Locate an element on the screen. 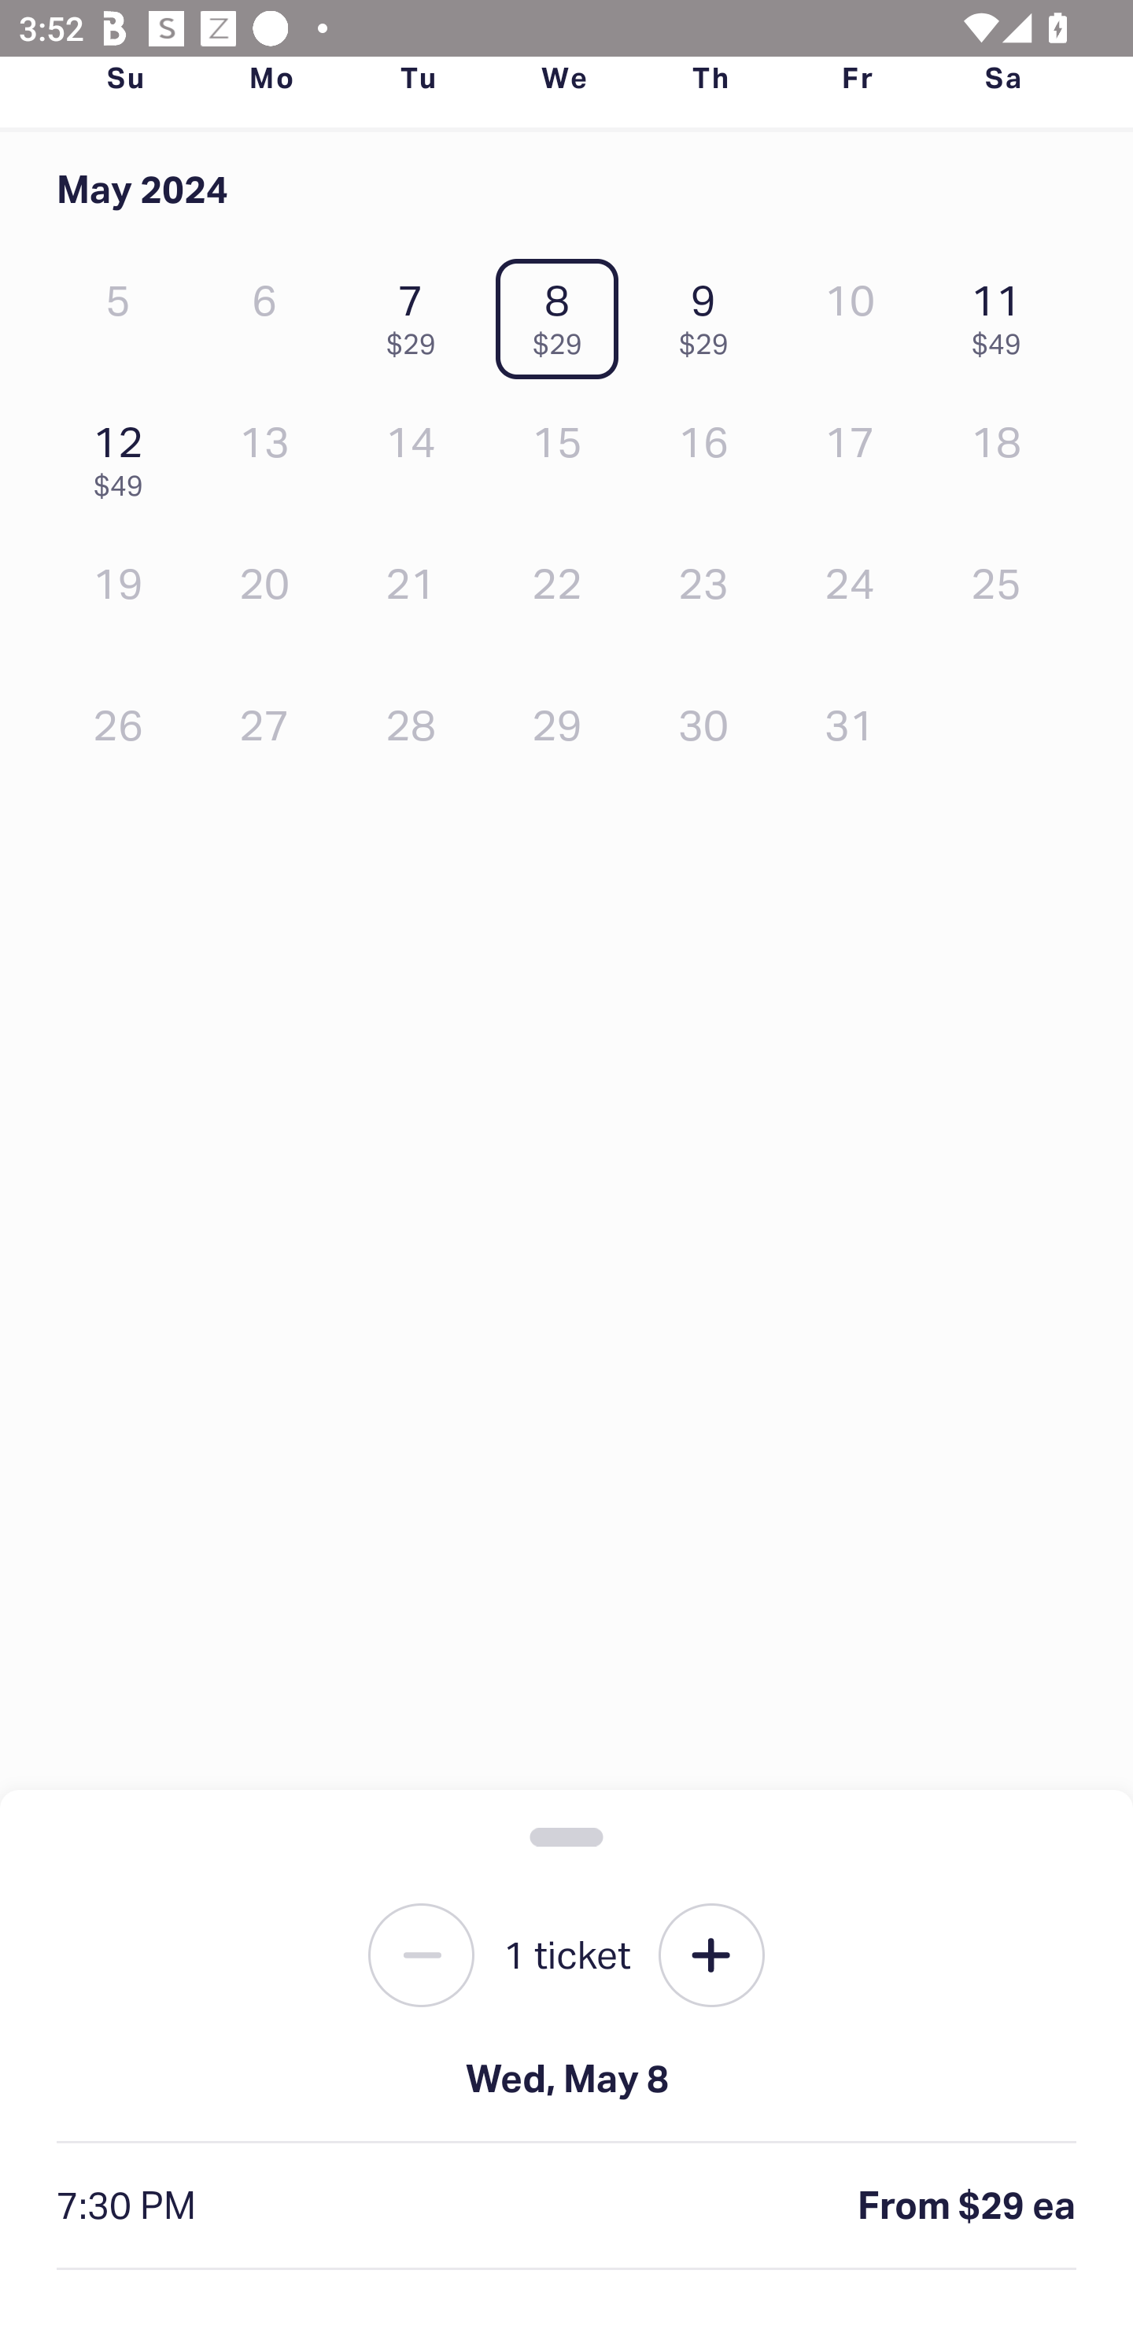 This screenshot has width=1133, height=2329. 12 $49 is located at coordinates (125, 455).